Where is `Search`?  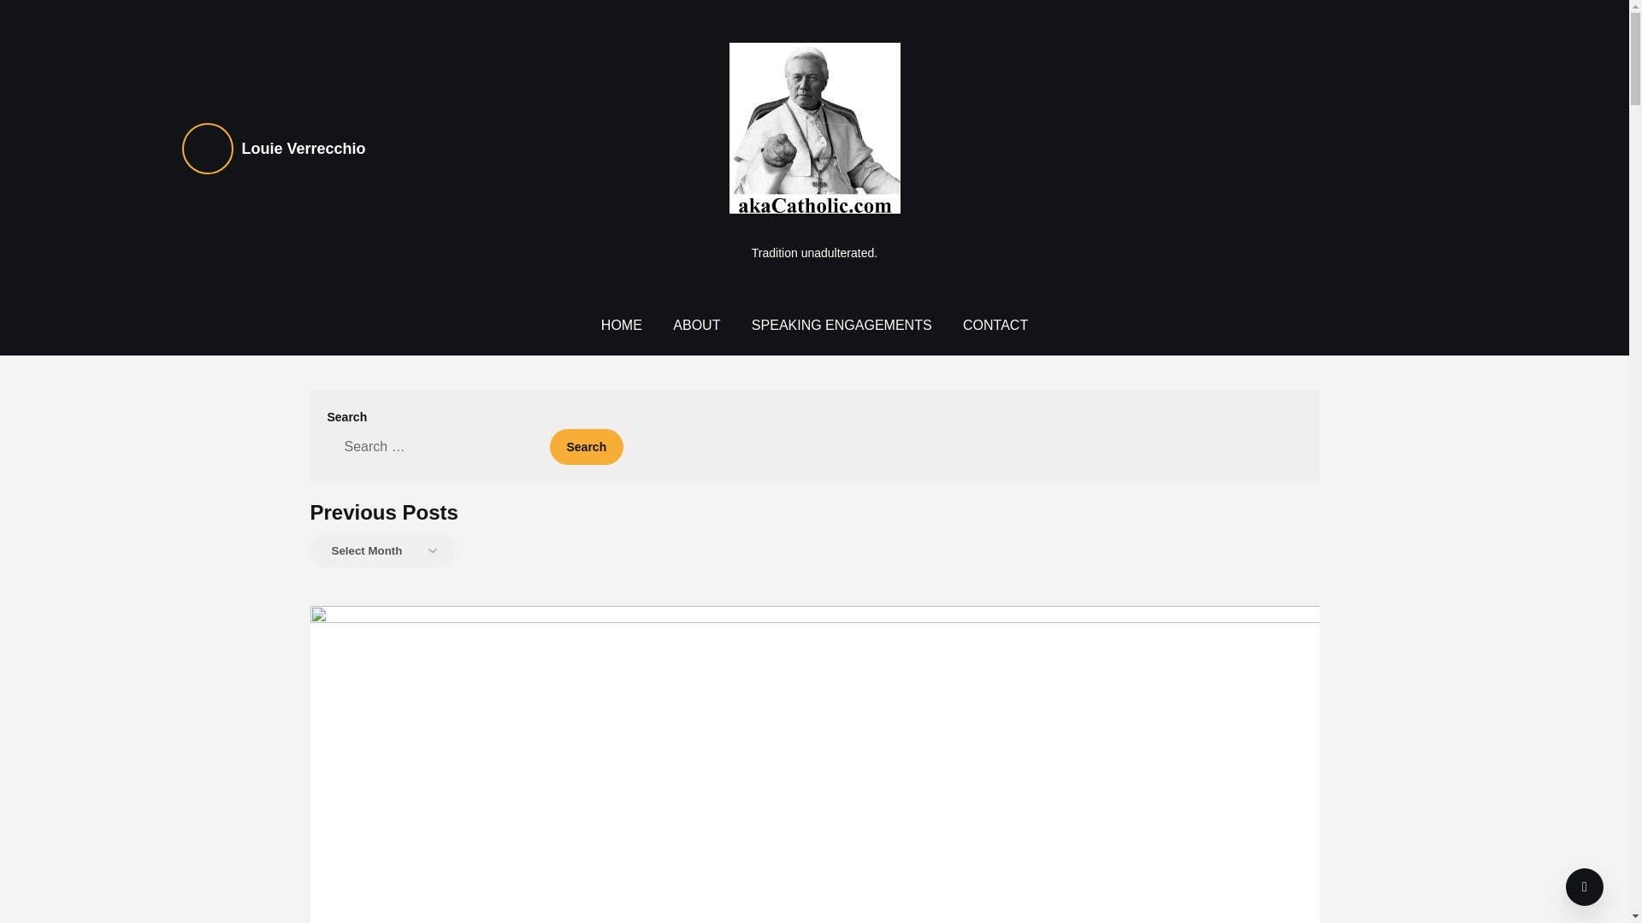
Search is located at coordinates (586, 447).